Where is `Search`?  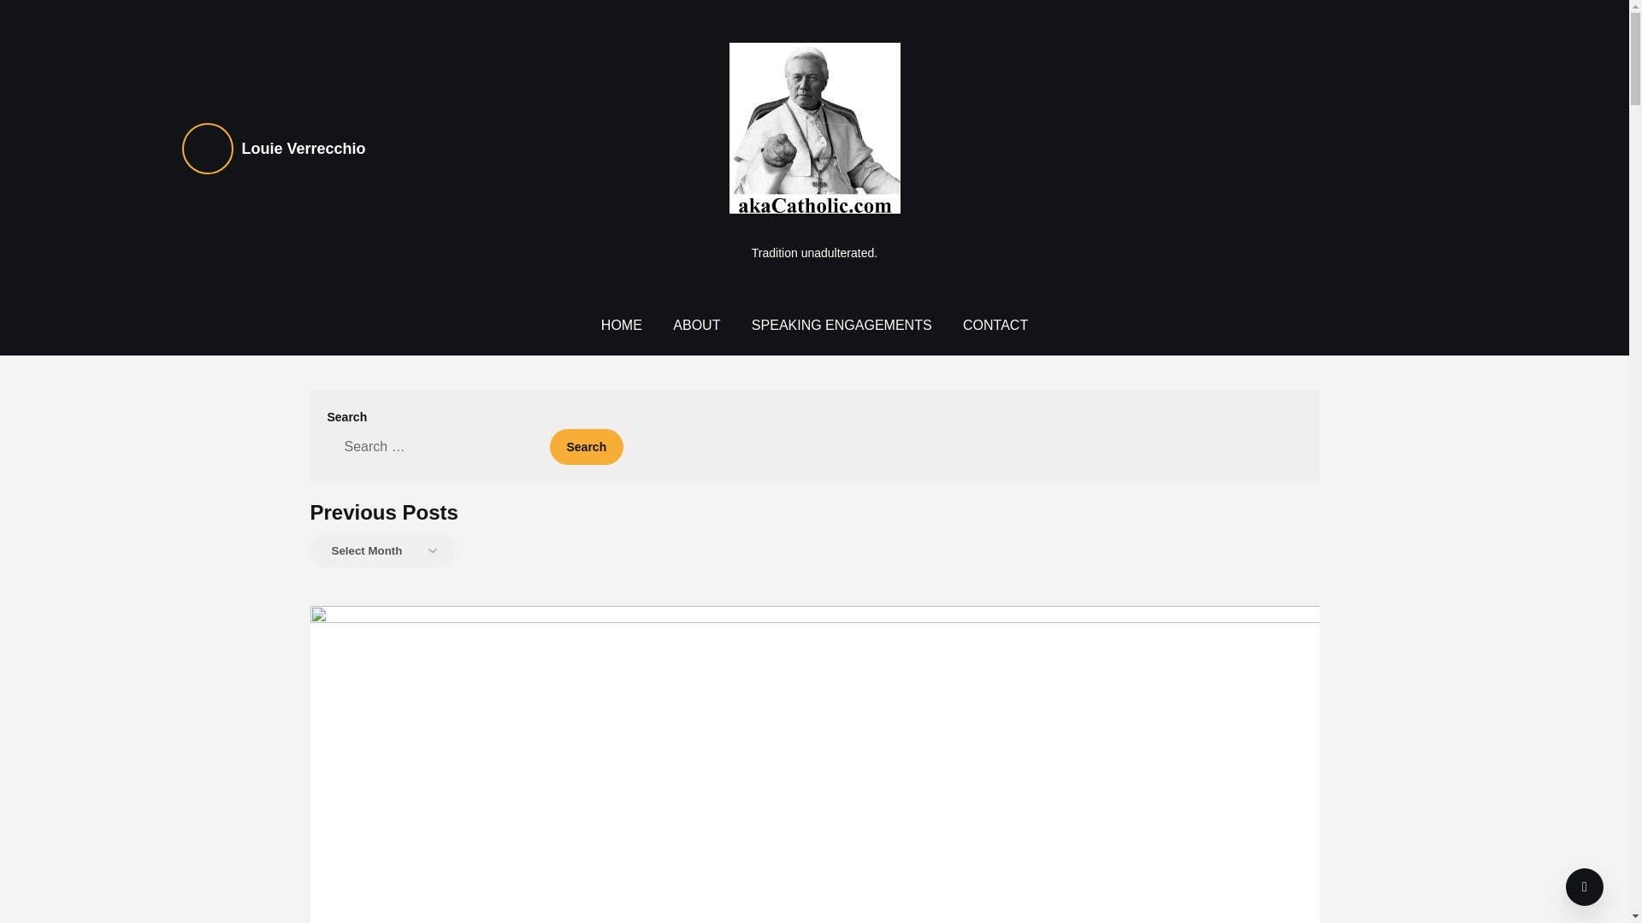
Search is located at coordinates (586, 447).